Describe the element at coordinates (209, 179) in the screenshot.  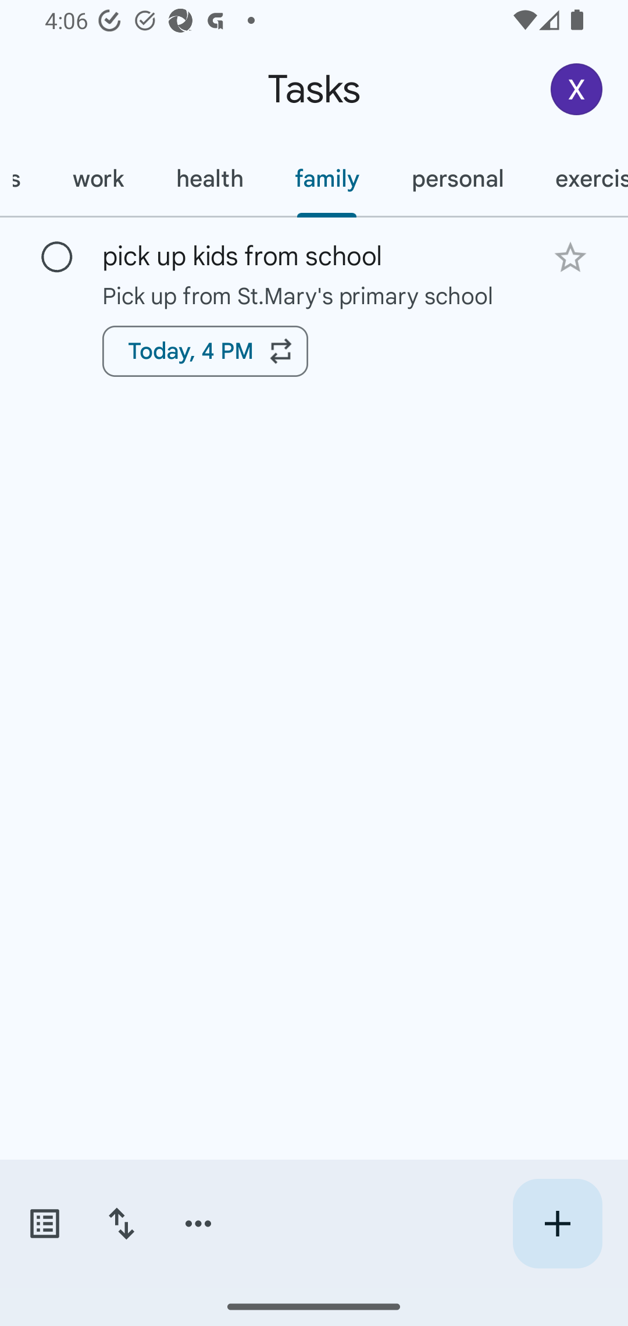
I see `health` at that location.